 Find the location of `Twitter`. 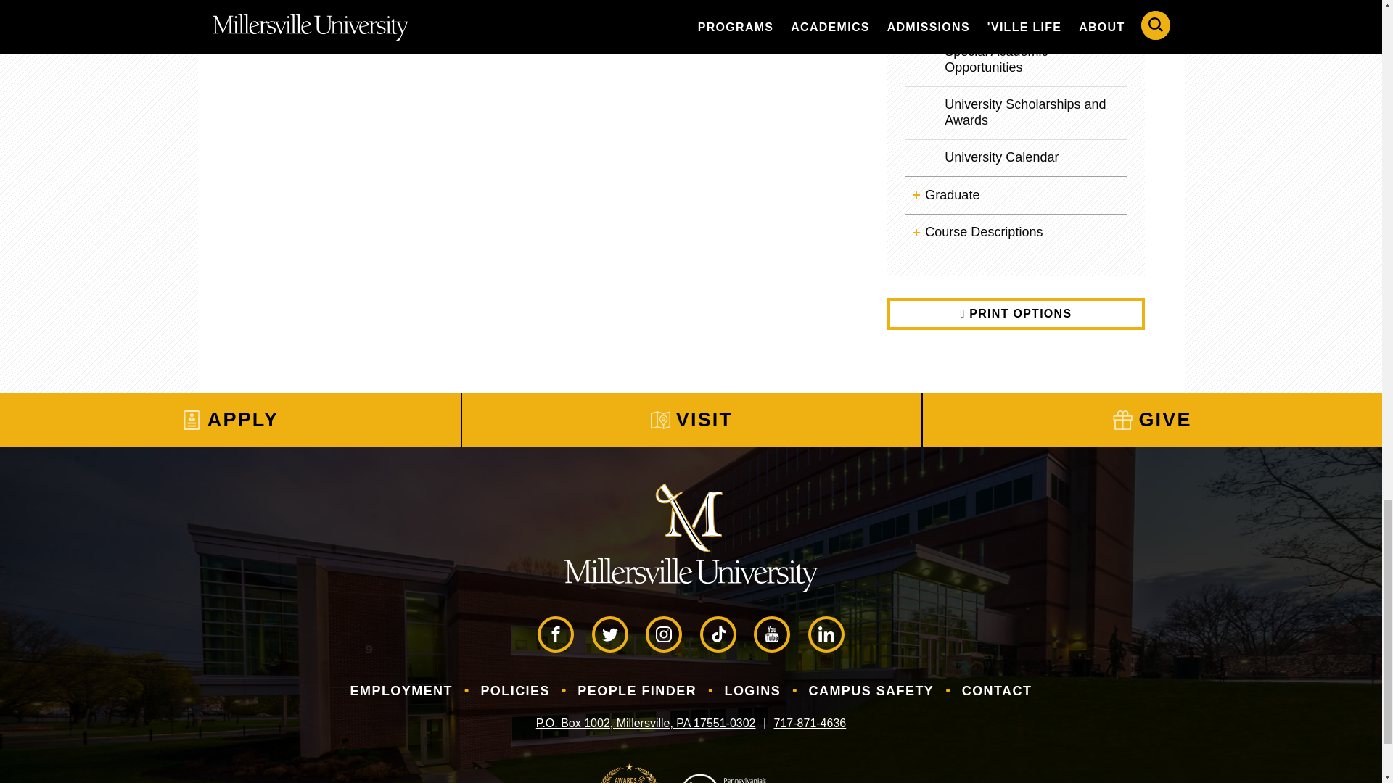

Twitter is located at coordinates (609, 634).